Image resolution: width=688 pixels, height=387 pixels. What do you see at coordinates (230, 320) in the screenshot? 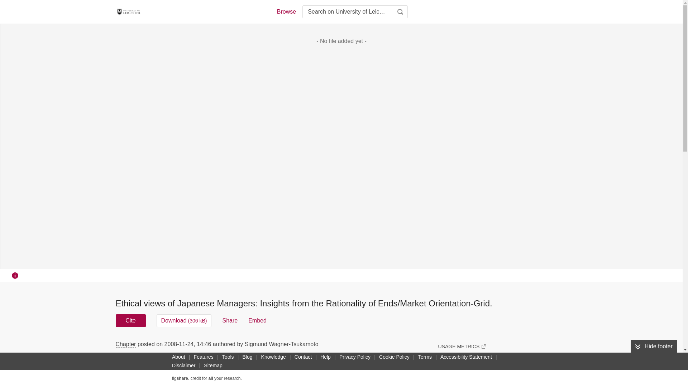
I see `Share` at bounding box center [230, 320].